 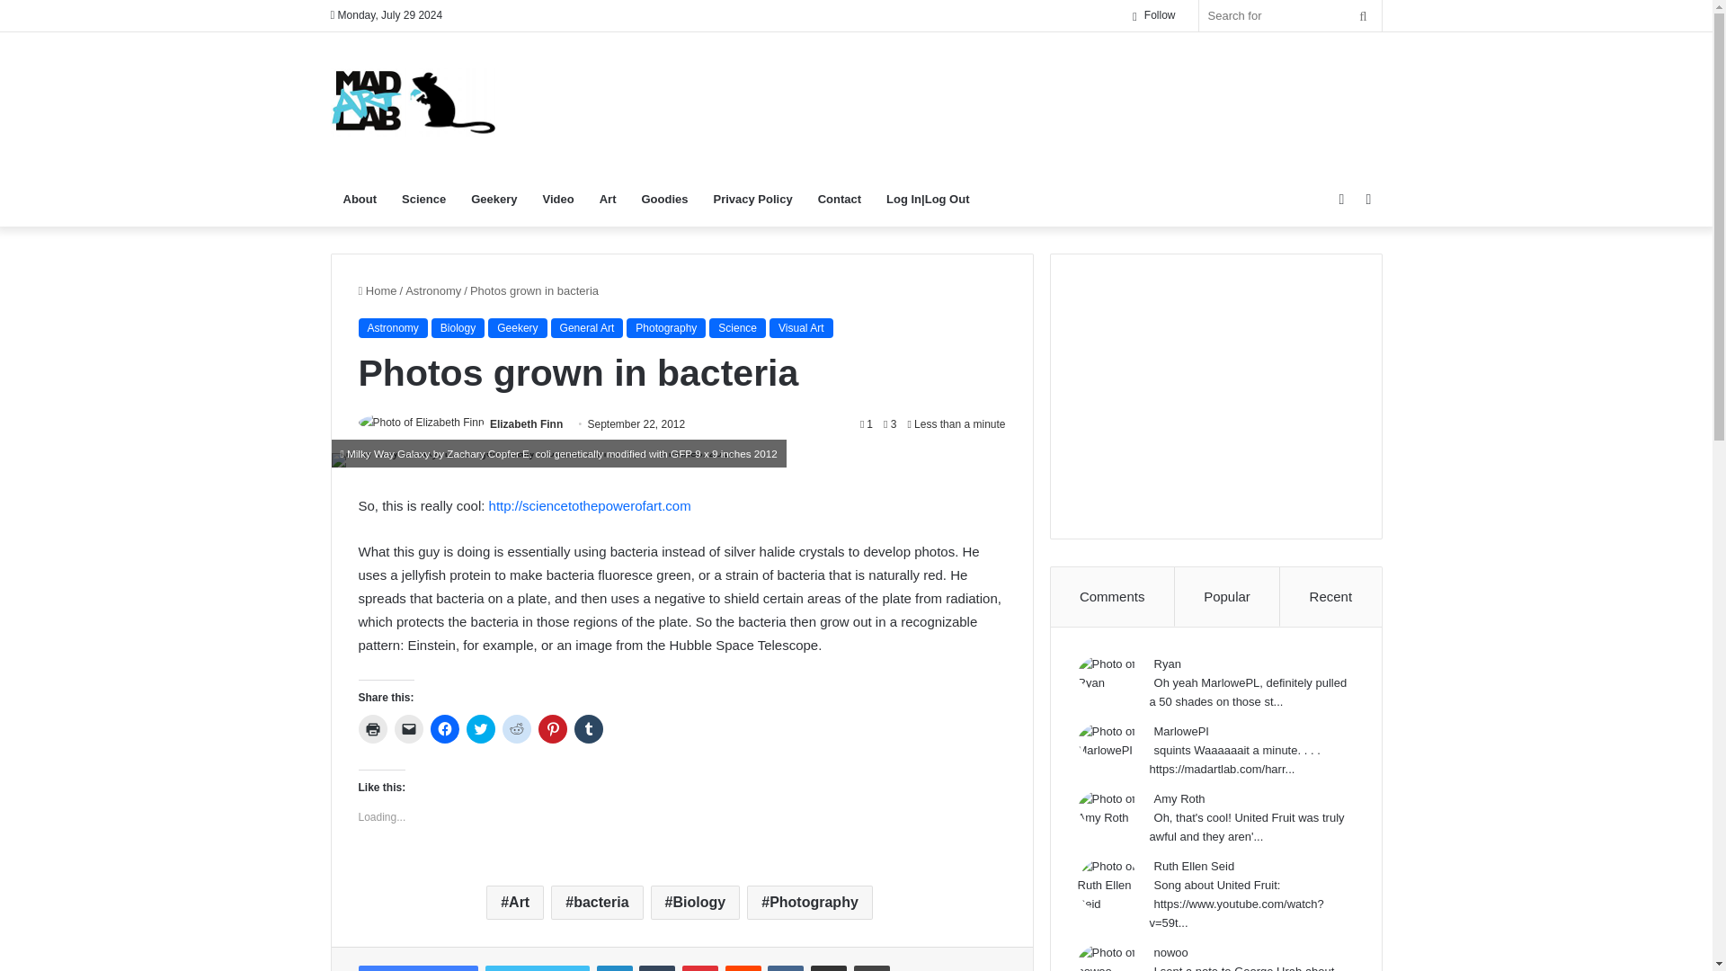 I want to click on Goodies, so click(x=663, y=200).